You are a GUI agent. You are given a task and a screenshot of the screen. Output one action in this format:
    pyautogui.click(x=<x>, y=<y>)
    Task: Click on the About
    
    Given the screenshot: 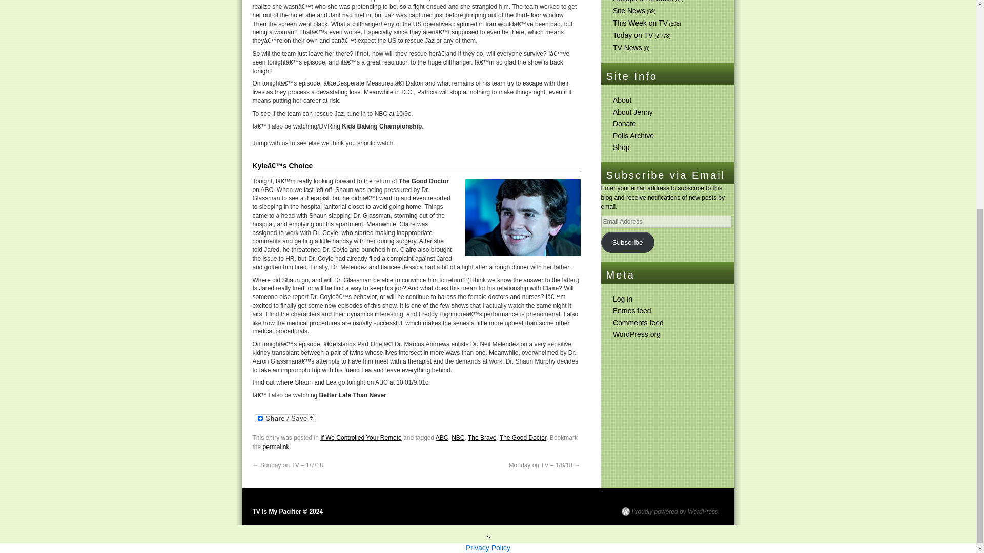 What is the action you would take?
    pyautogui.click(x=622, y=100)
    